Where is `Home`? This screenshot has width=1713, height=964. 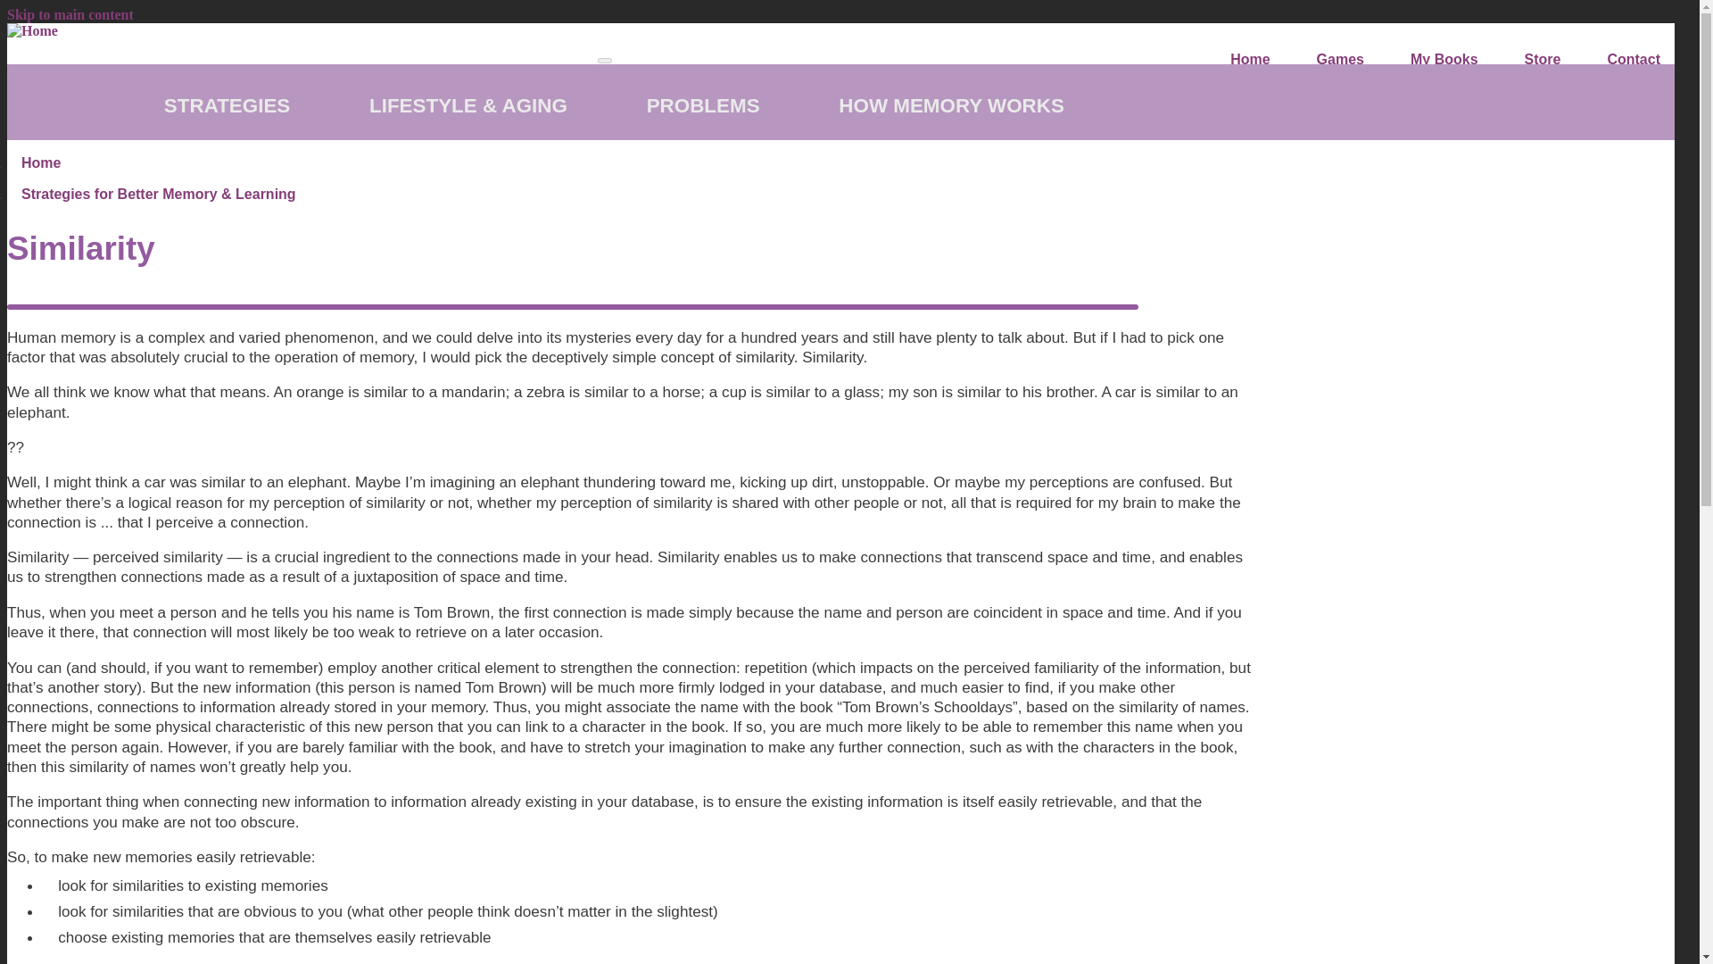
Home is located at coordinates (32, 30).